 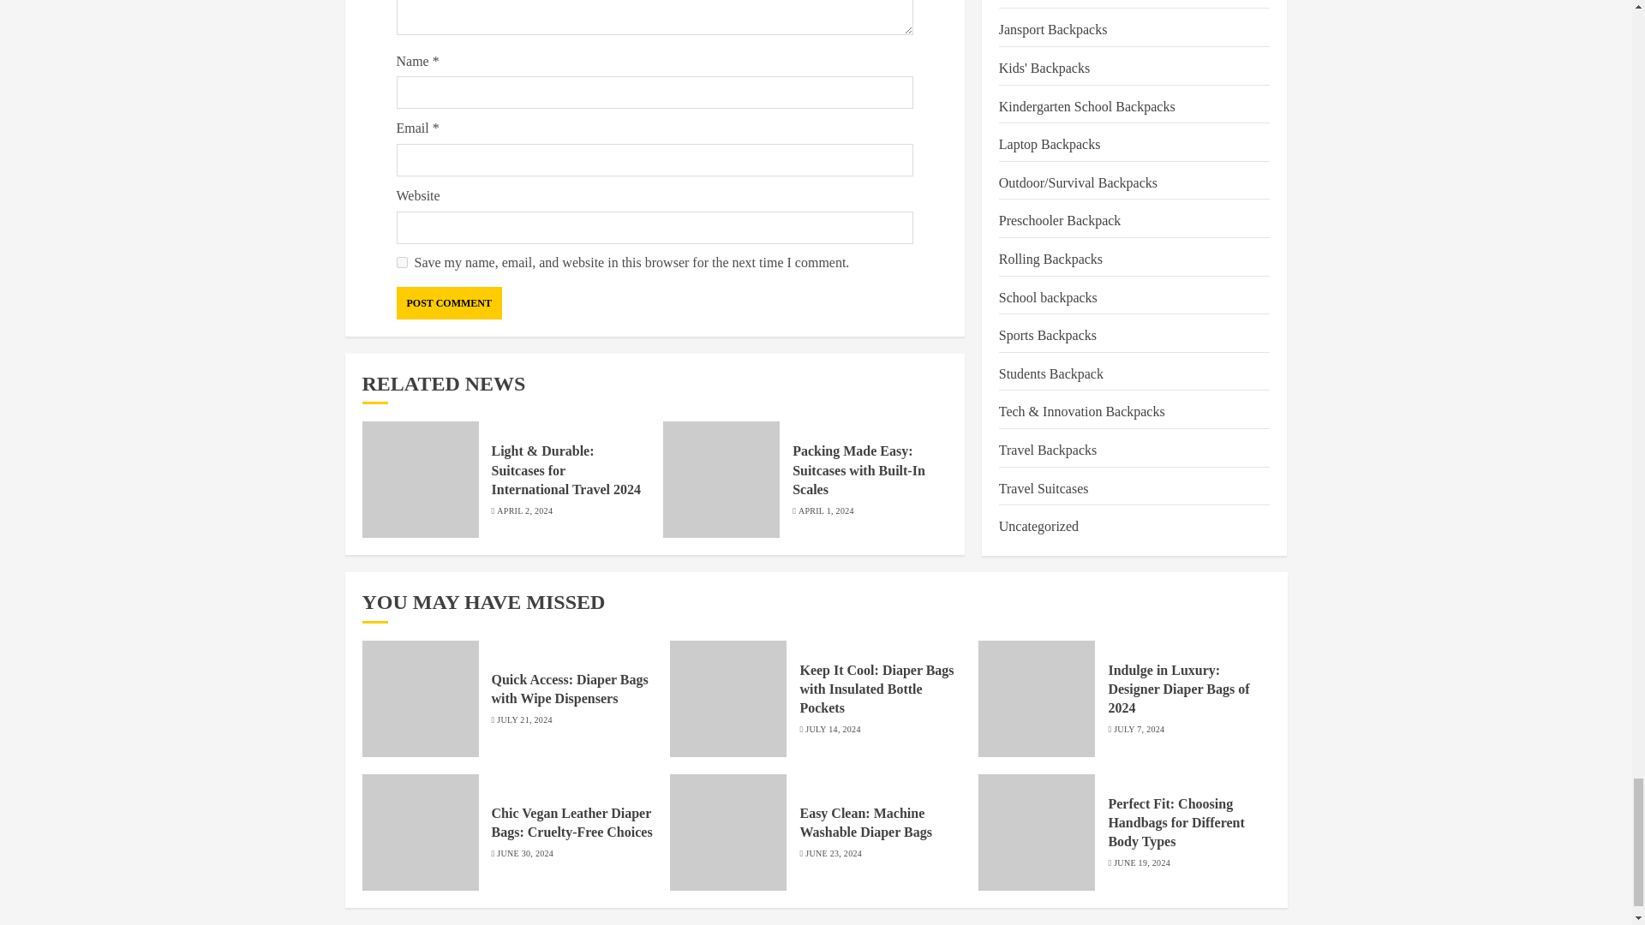 I want to click on Post Comment, so click(x=449, y=302).